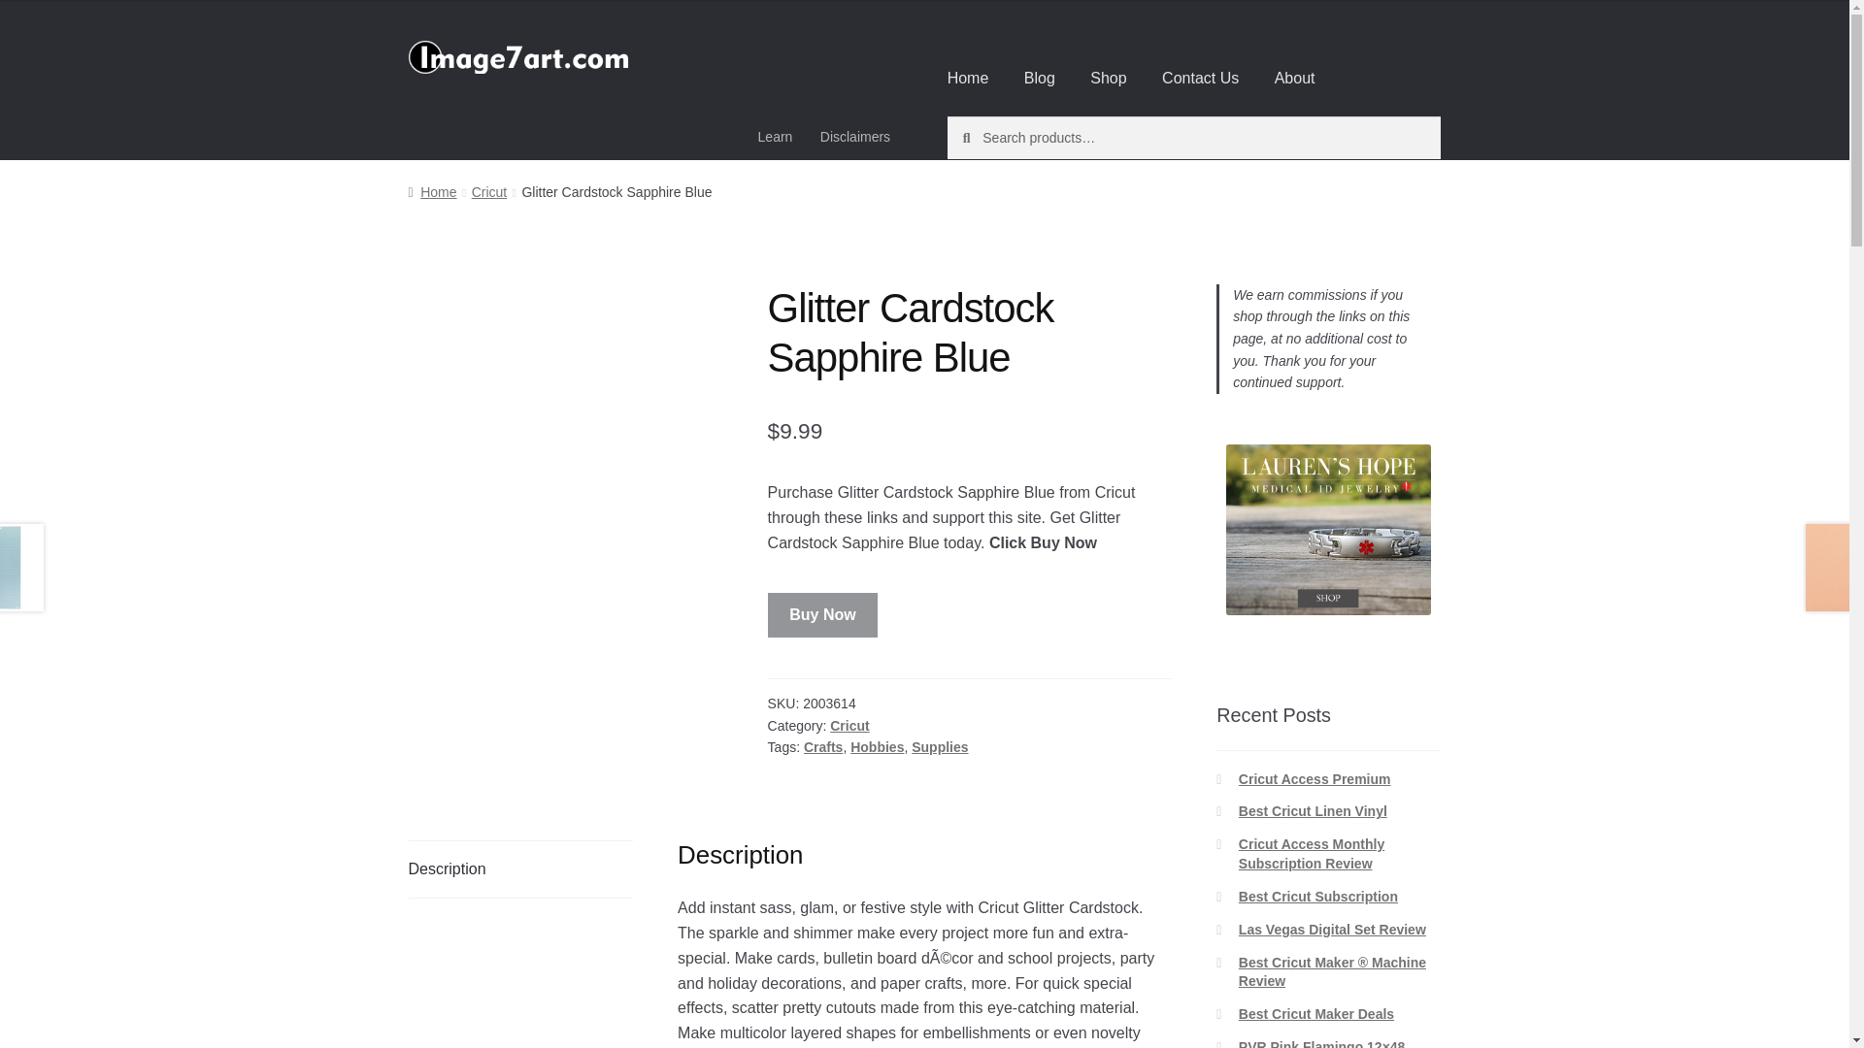  I want to click on Buy Now, so click(823, 615).